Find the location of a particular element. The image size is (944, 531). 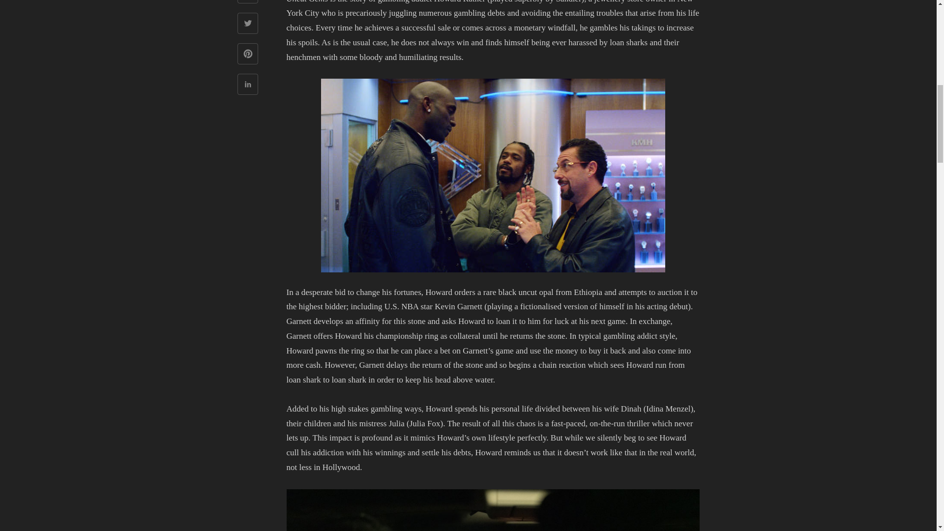

Share on Linkedin is located at coordinates (247, 86).